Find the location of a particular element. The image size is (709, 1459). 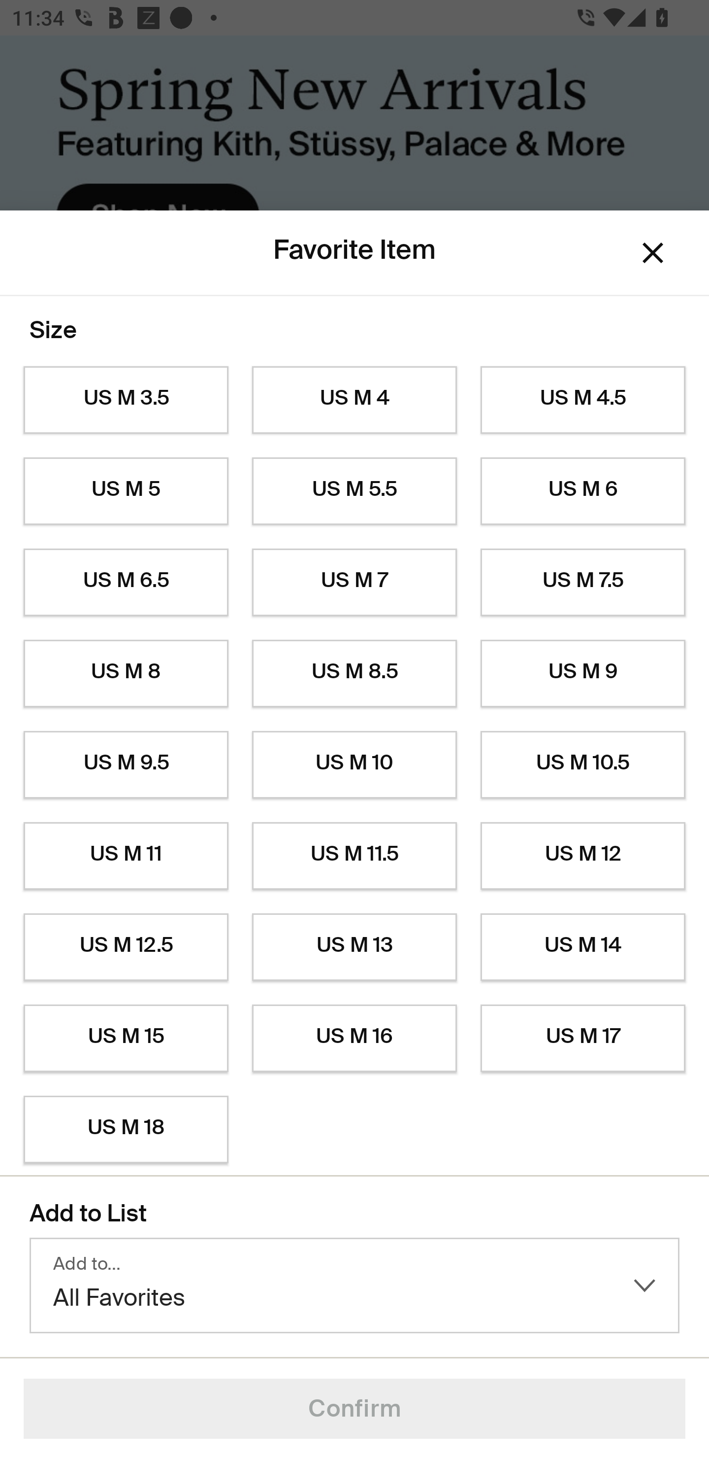

US M 9 is located at coordinates (583, 674).